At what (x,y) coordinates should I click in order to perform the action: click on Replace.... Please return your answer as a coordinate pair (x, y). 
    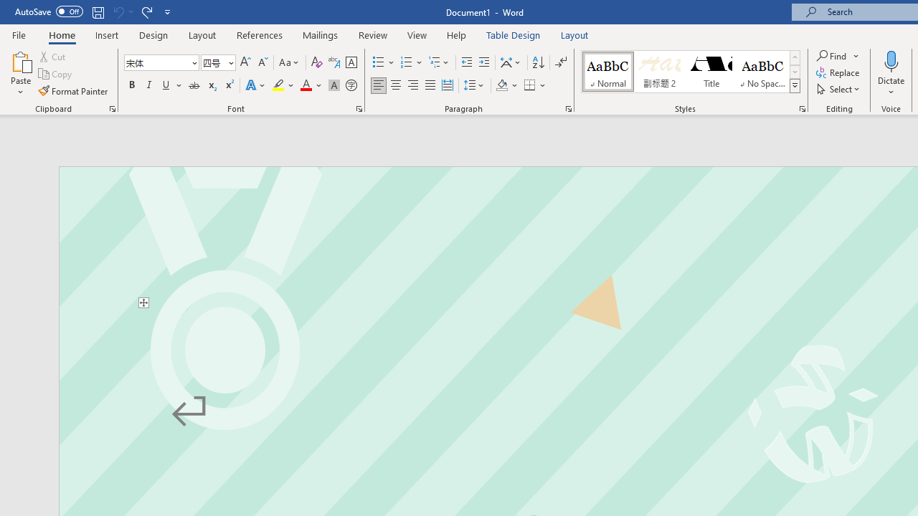
    Looking at the image, I should click on (839, 73).